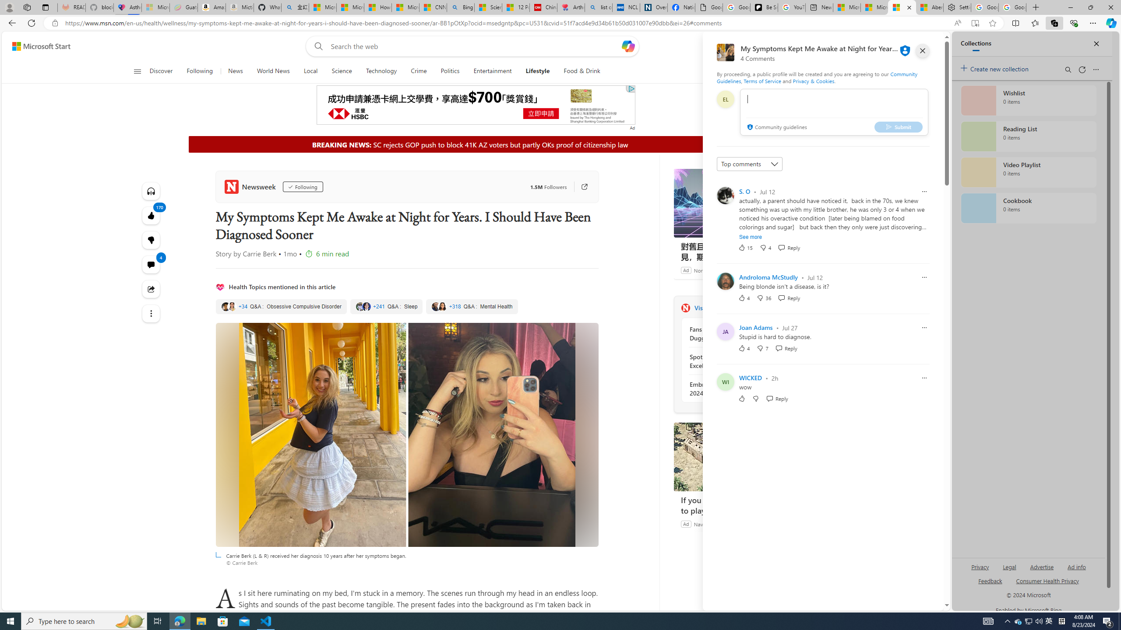 The height and width of the screenshot is (630, 1121). I want to click on 170, so click(152, 240).